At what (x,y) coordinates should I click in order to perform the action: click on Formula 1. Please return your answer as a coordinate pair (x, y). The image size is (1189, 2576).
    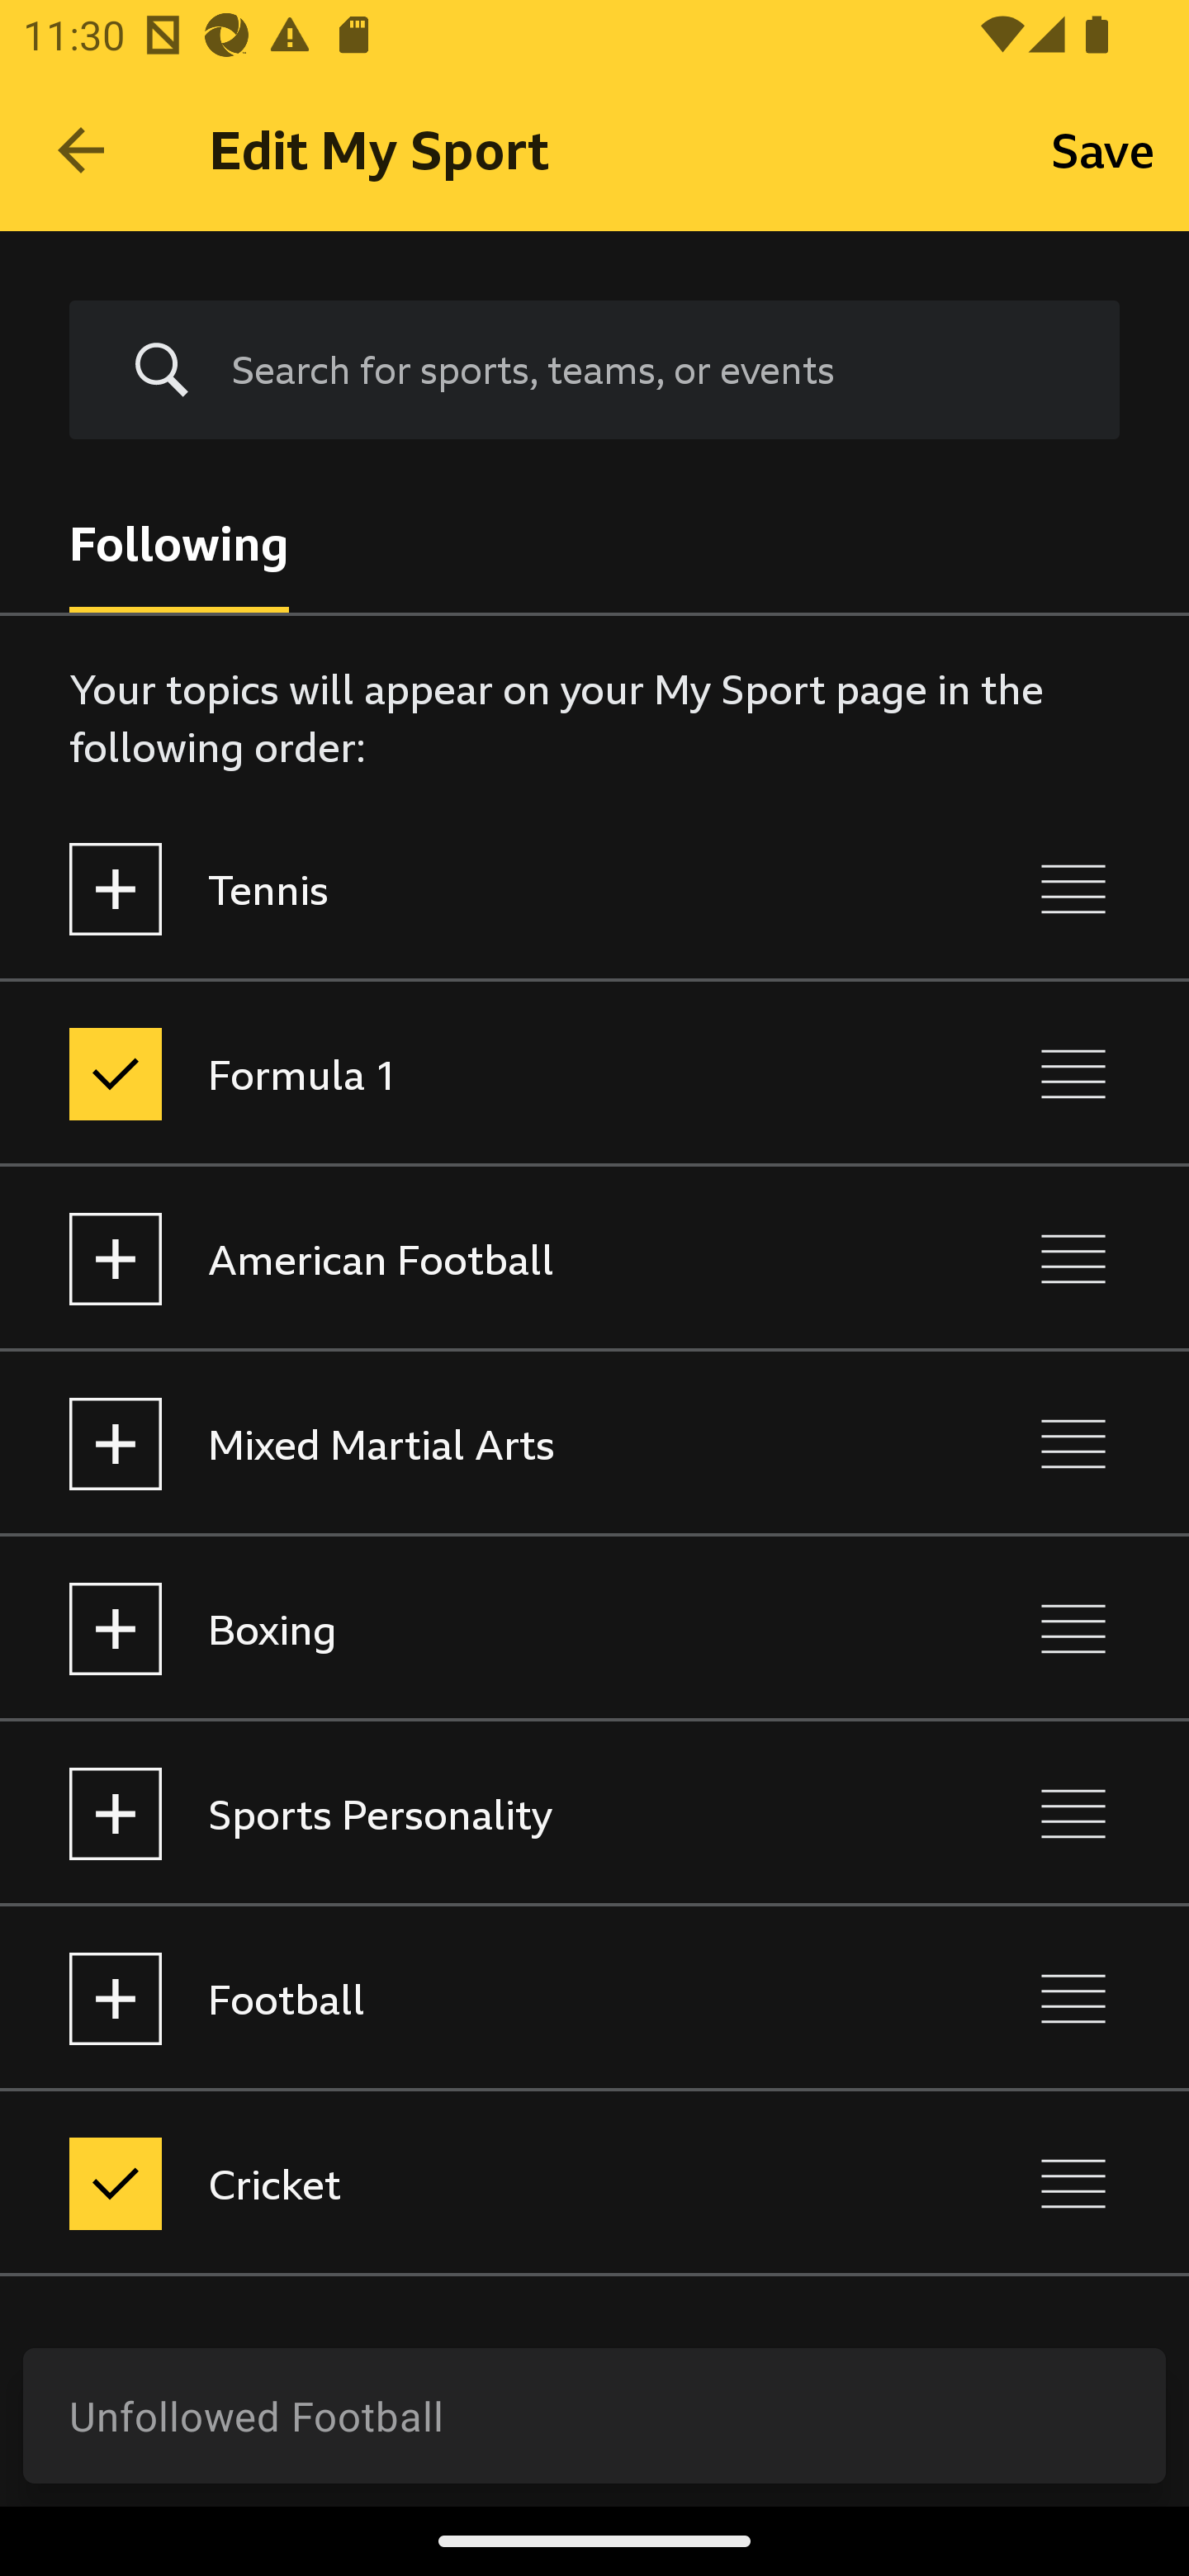
    Looking at the image, I should click on (456, 1073).